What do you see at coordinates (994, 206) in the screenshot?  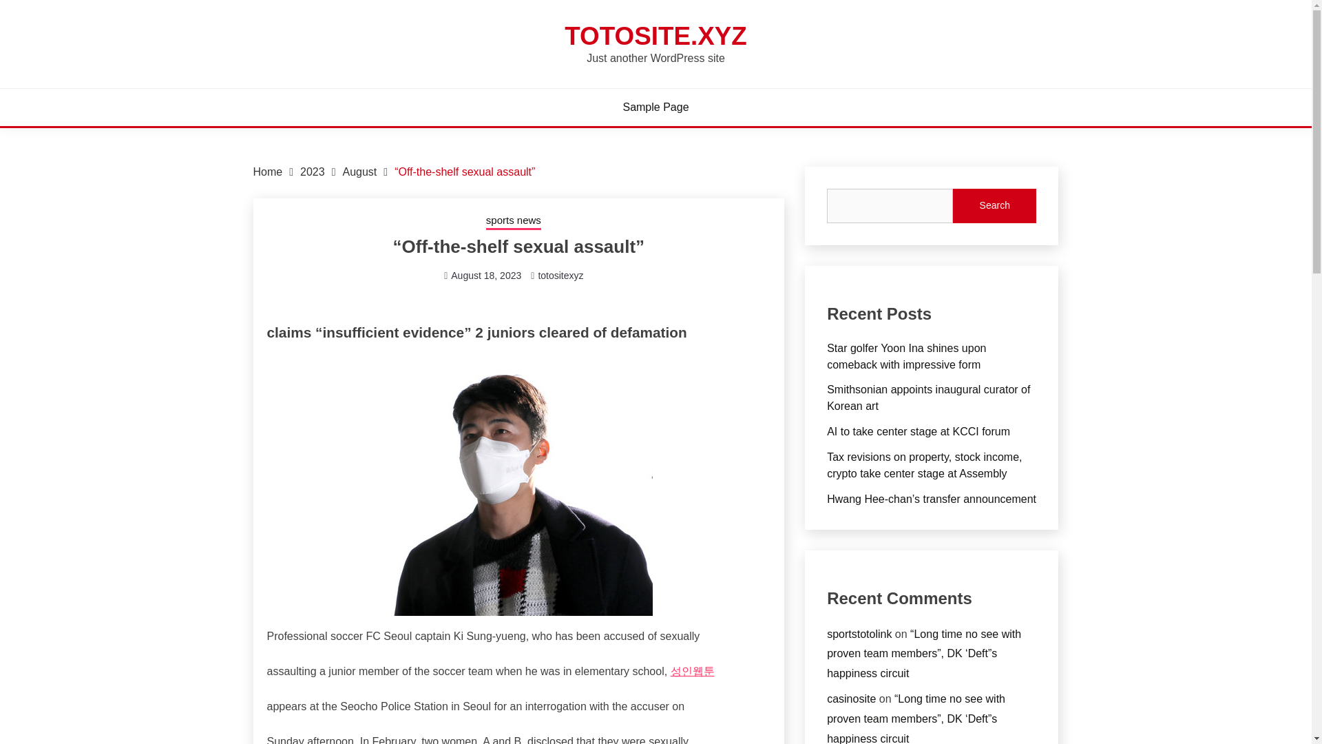 I see `Search` at bounding box center [994, 206].